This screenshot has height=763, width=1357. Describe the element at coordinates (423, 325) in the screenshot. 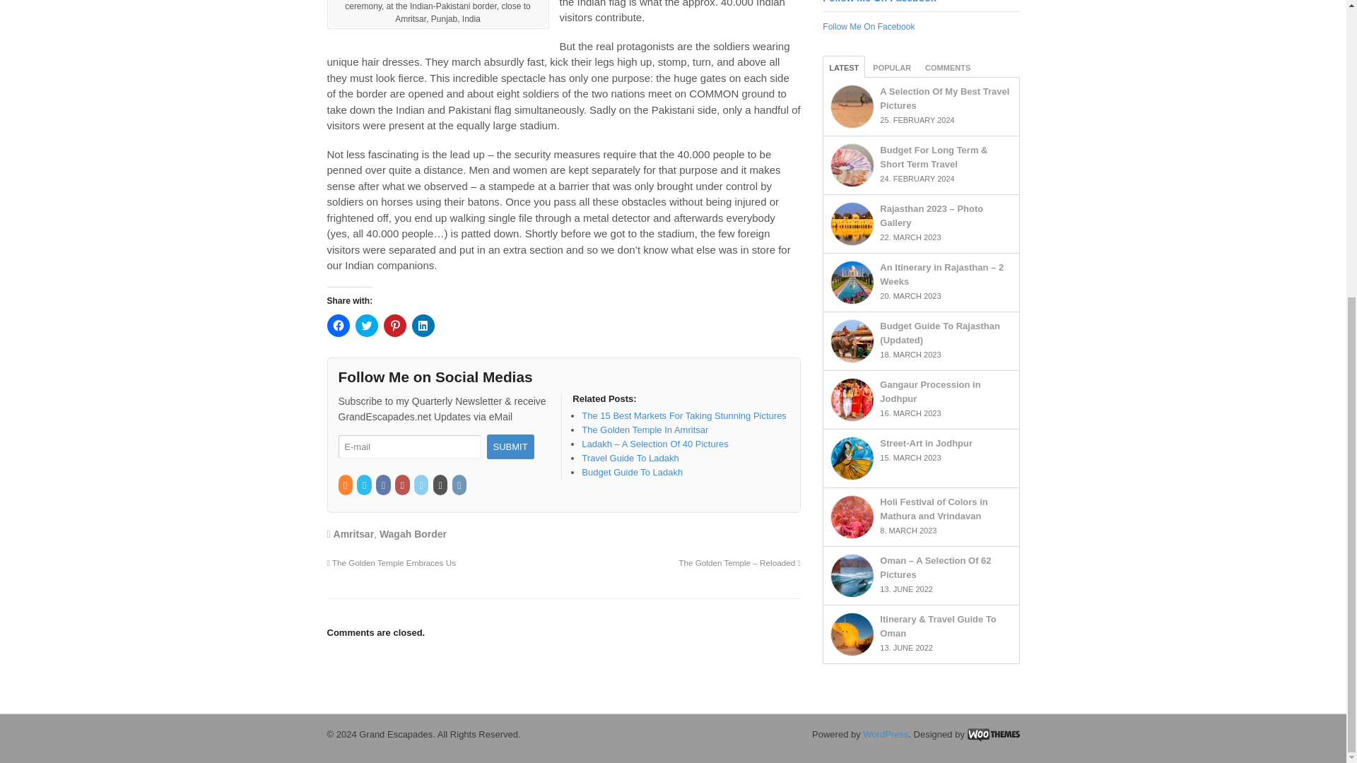

I see `Click to share on LinkedIn` at that location.